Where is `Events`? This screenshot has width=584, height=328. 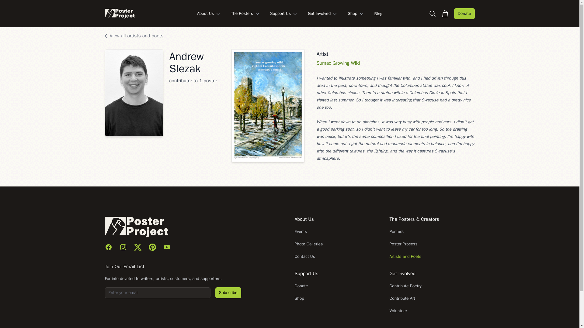
Events is located at coordinates (301, 231).